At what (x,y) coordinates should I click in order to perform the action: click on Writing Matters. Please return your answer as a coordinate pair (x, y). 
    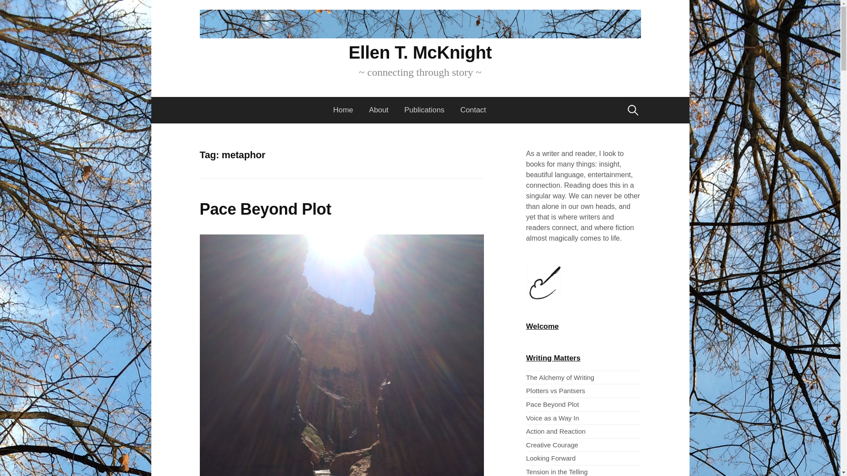
    Looking at the image, I should click on (553, 358).